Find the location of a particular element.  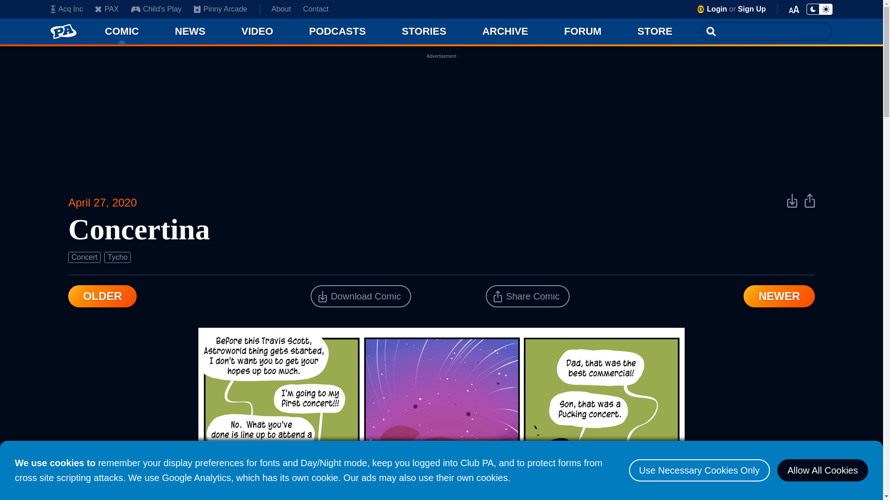

Allow All Cookies is located at coordinates (822, 470).